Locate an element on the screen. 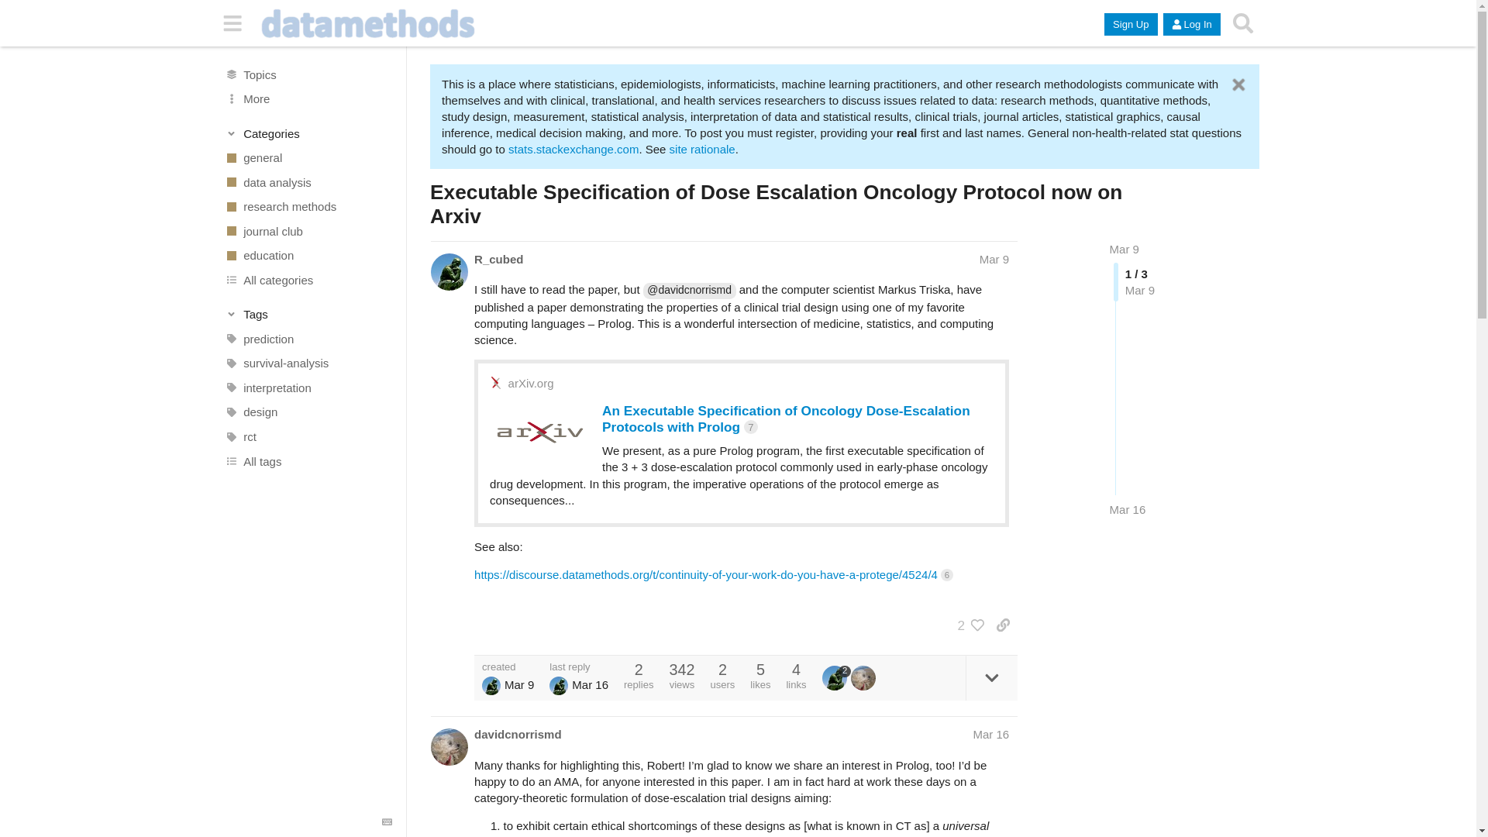  Mar 9 is located at coordinates (1125, 250).